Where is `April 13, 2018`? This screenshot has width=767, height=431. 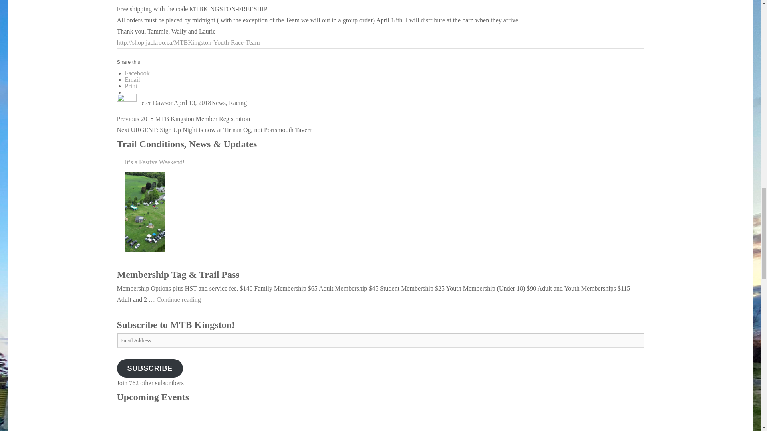
April 13, 2018 is located at coordinates (193, 103).